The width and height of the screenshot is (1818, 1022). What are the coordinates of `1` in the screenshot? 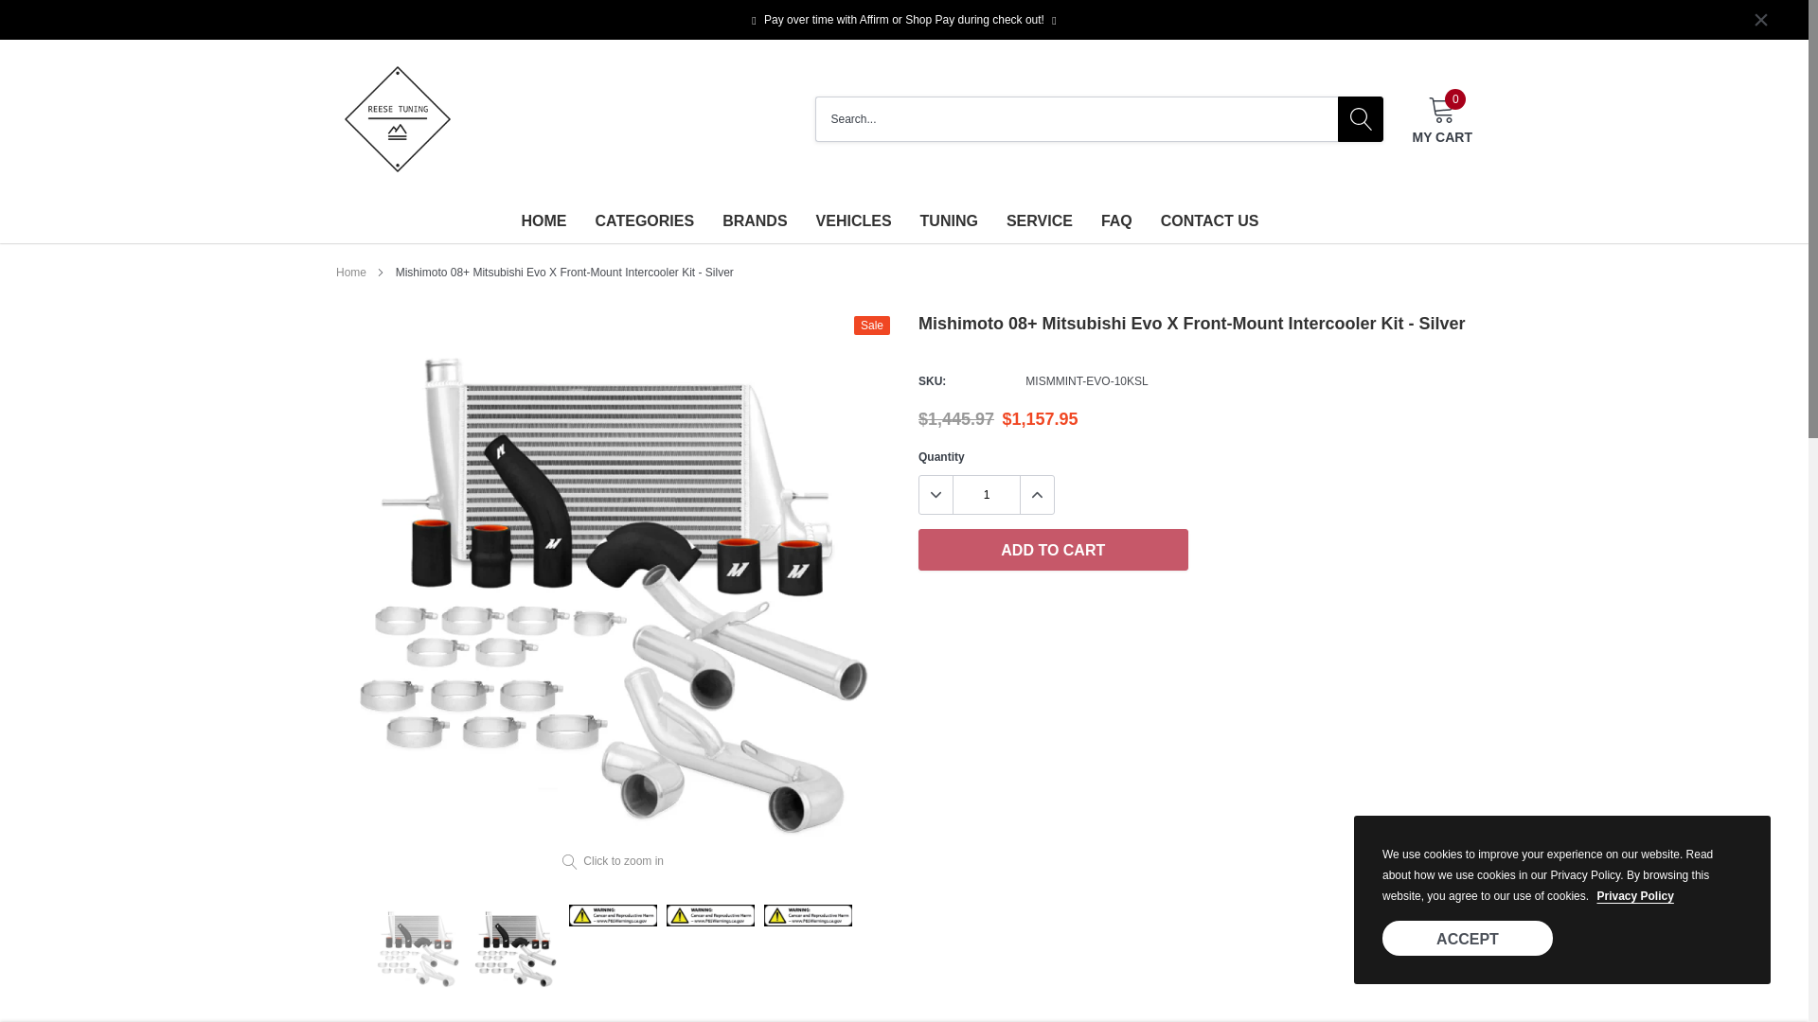 It's located at (1442, 119).